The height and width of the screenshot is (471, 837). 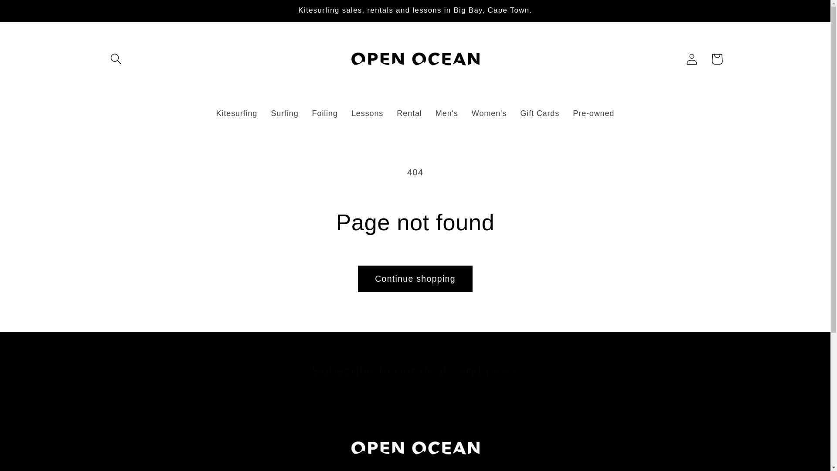 I want to click on Subscribe to our deals and news, so click(x=415, y=371).